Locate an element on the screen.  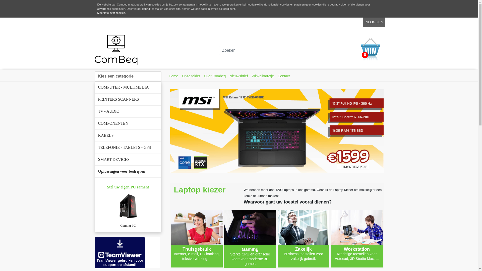
COMPONENTEN is located at coordinates (128, 123).